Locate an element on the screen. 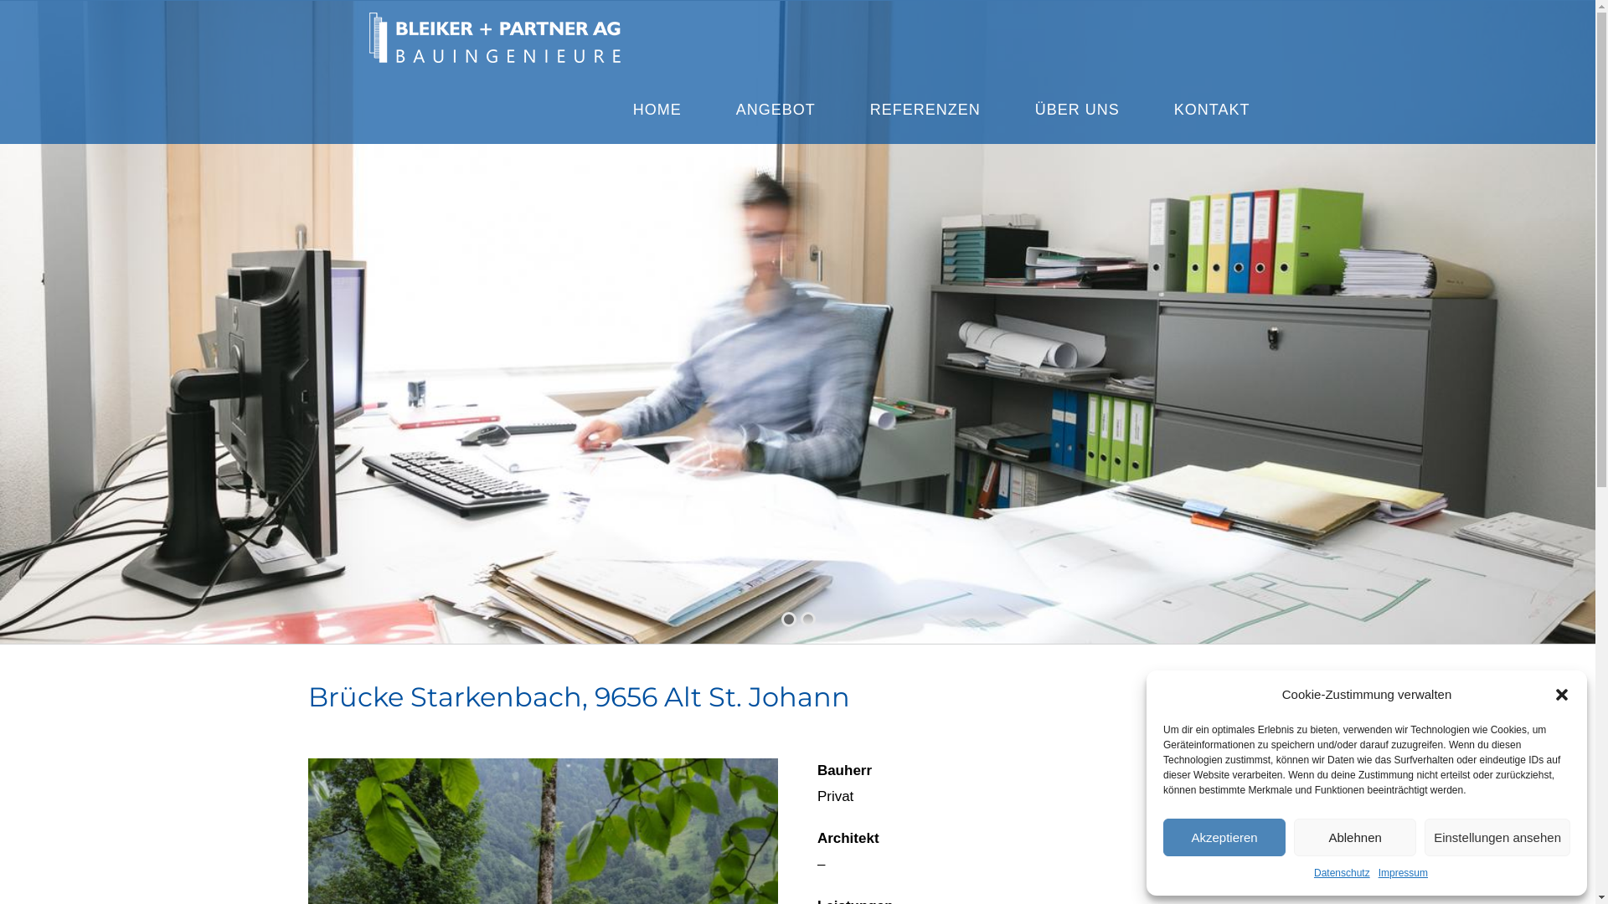  Einstellungen ansehen is located at coordinates (1497, 837).